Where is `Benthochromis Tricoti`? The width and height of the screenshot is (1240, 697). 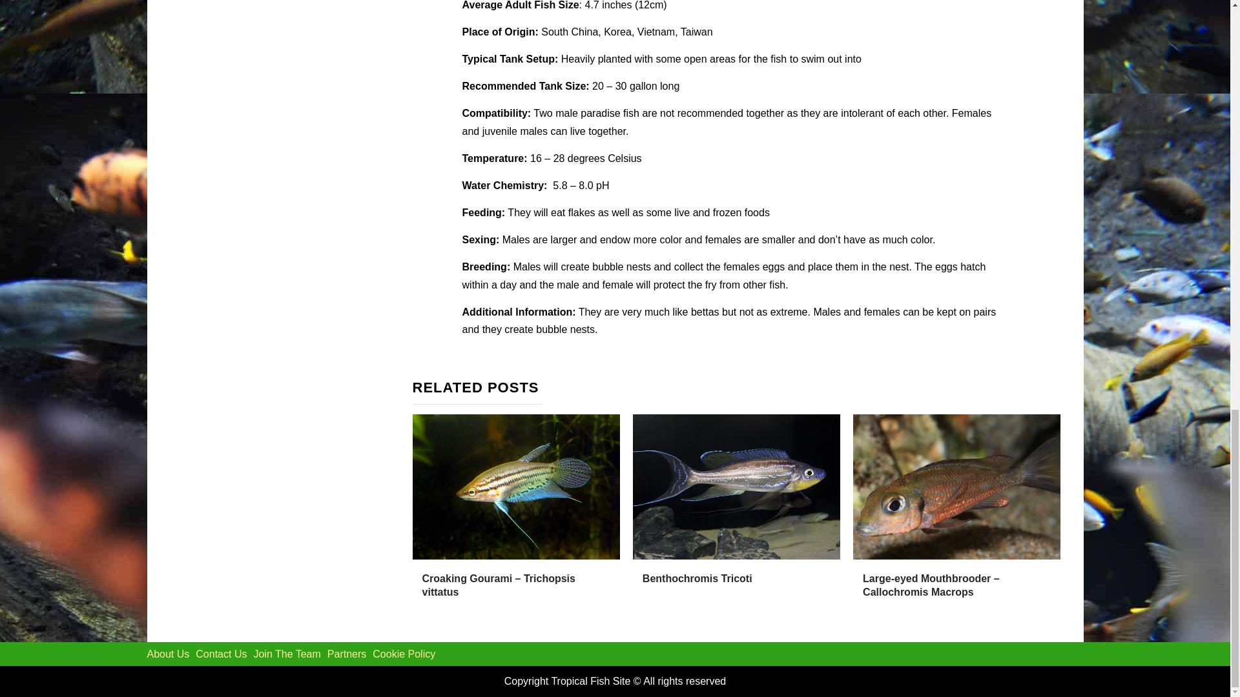 Benthochromis Tricoti is located at coordinates (697, 578).